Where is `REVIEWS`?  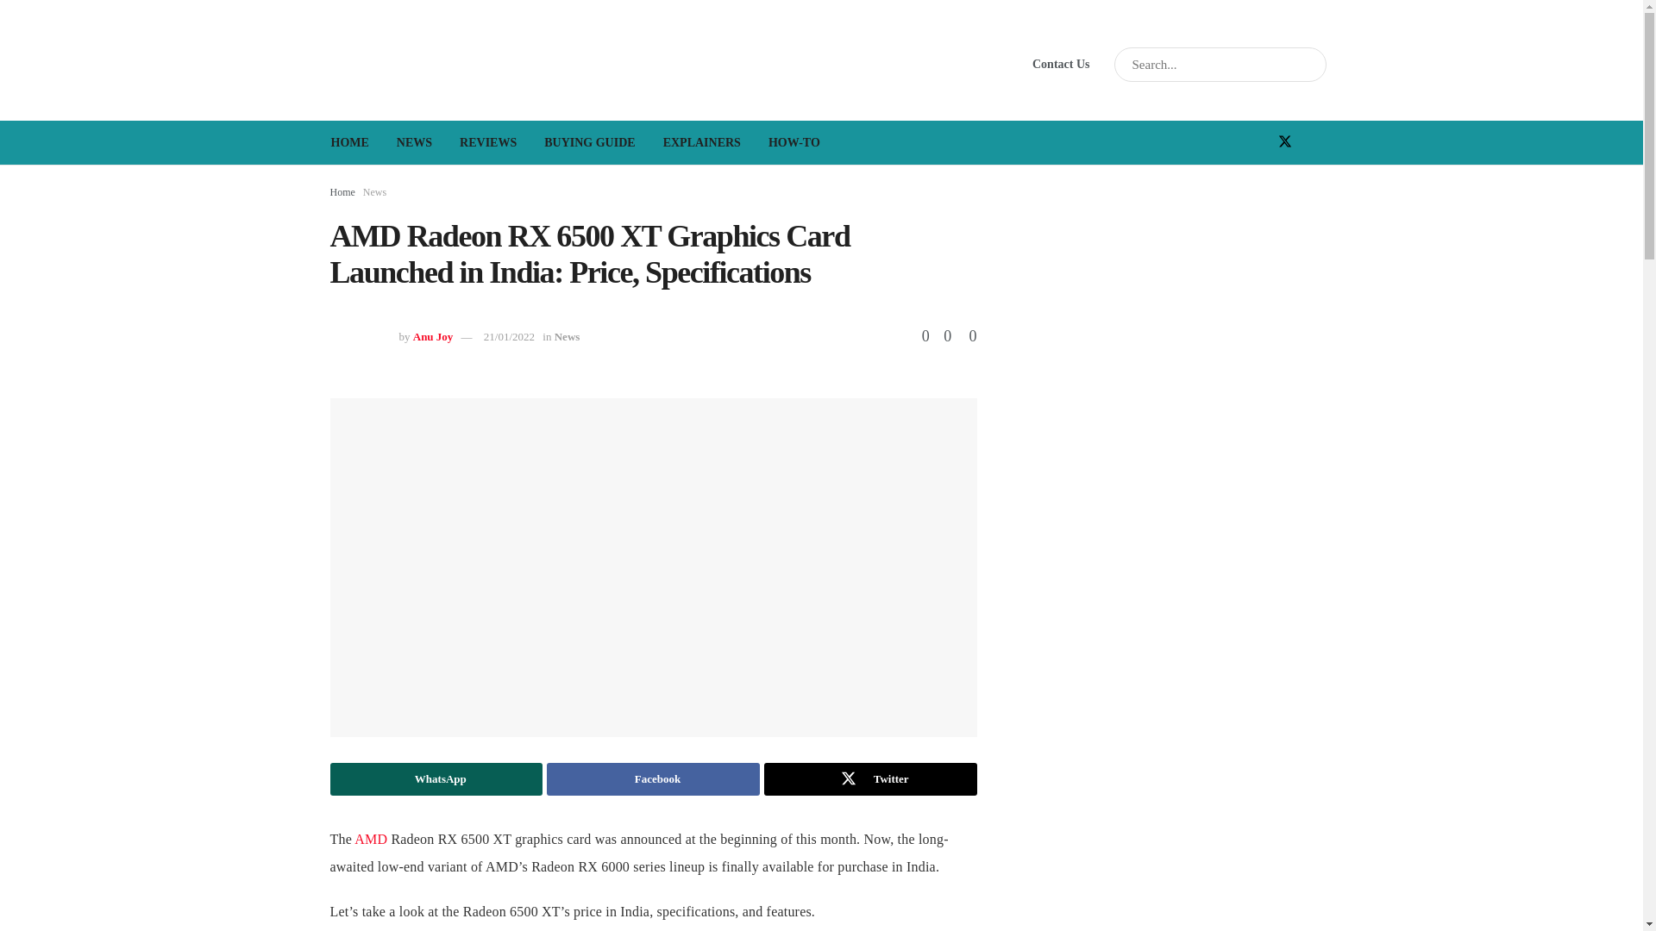 REVIEWS is located at coordinates (487, 142).